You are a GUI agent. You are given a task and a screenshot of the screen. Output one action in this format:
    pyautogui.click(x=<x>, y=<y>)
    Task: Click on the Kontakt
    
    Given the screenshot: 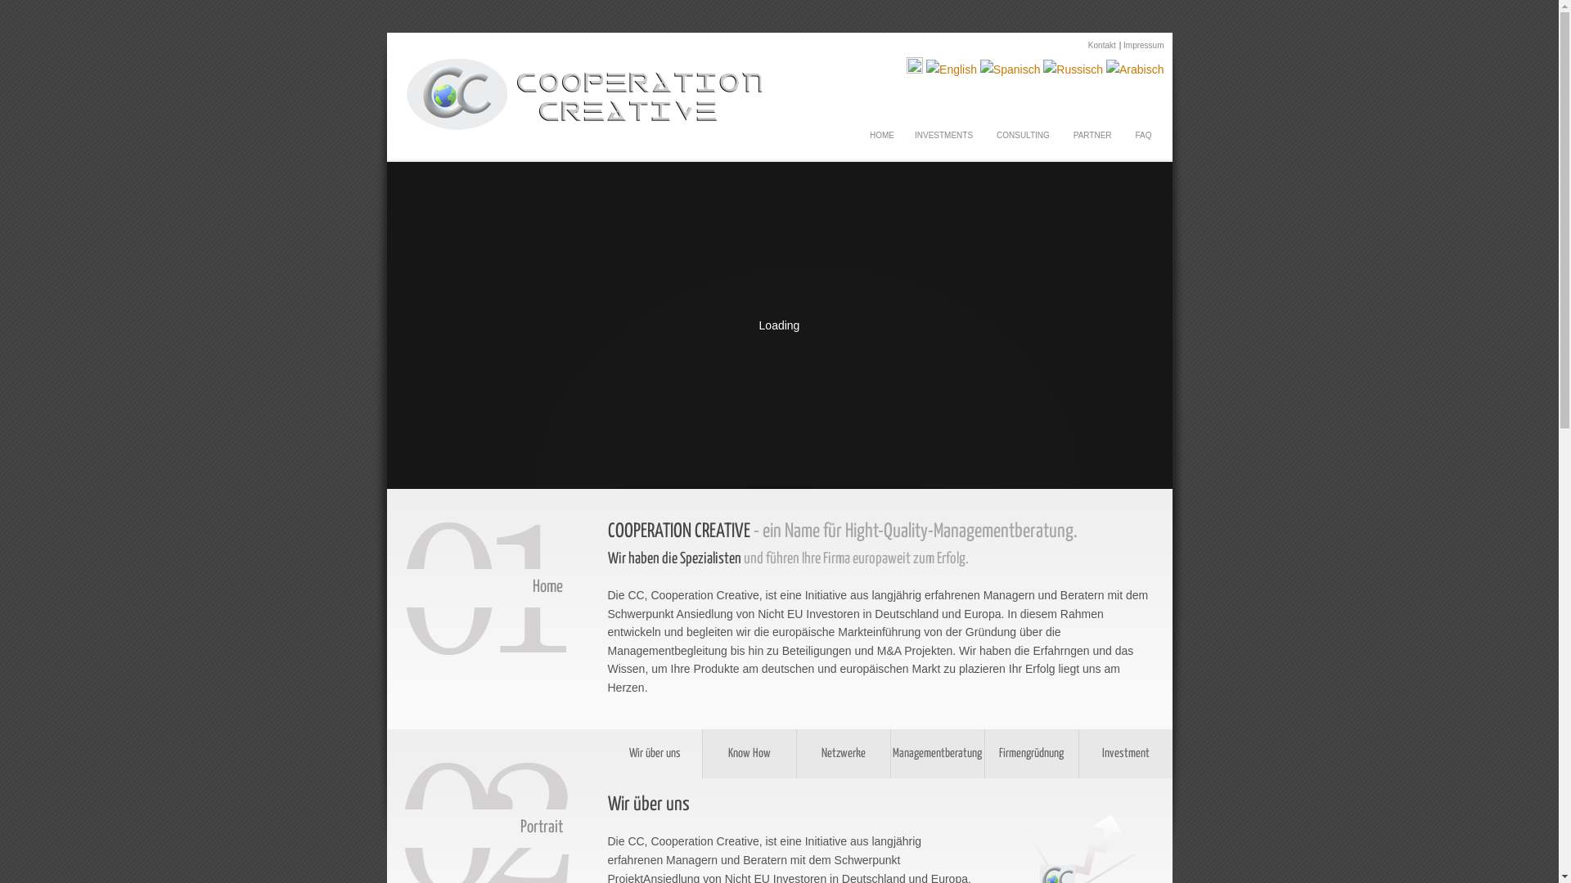 What is the action you would take?
    pyautogui.click(x=1102, y=46)
    